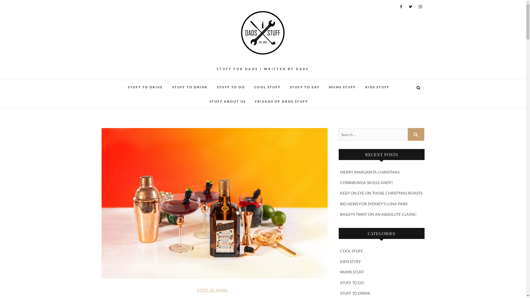 The height and width of the screenshot is (298, 530). What do you see at coordinates (228, 102) in the screenshot?
I see `STUFF ABOUT US` at bounding box center [228, 102].